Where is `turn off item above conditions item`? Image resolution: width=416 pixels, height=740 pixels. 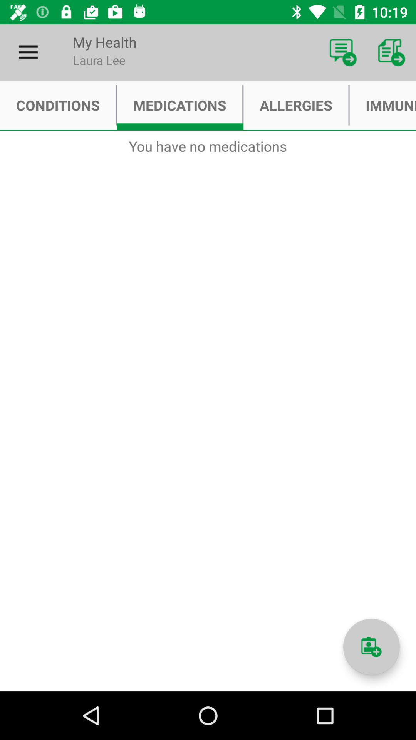 turn off item above conditions item is located at coordinates (28, 52).